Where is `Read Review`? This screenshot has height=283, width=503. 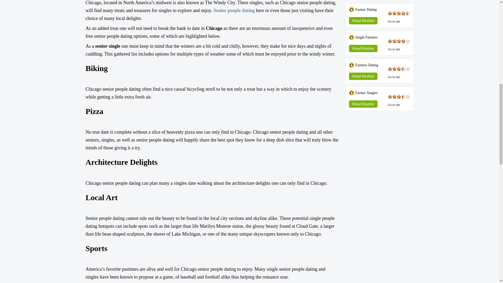 Read Review is located at coordinates (363, 19).